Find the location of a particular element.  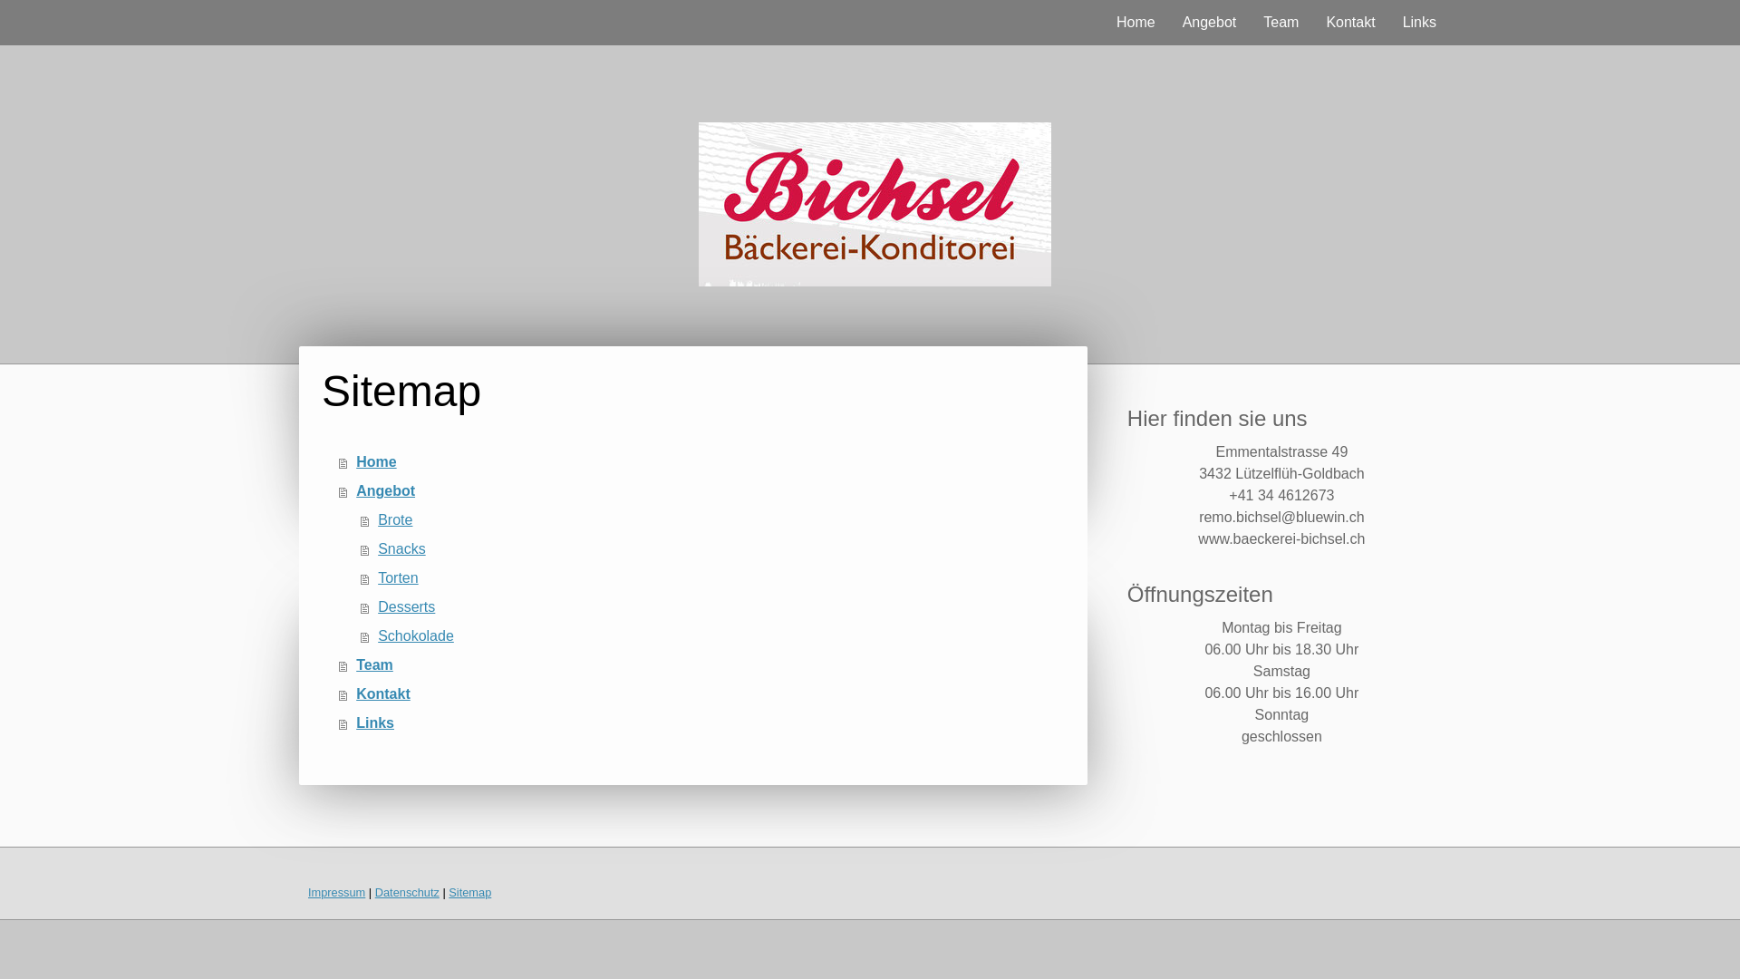

Angebot is located at coordinates (1210, 23).